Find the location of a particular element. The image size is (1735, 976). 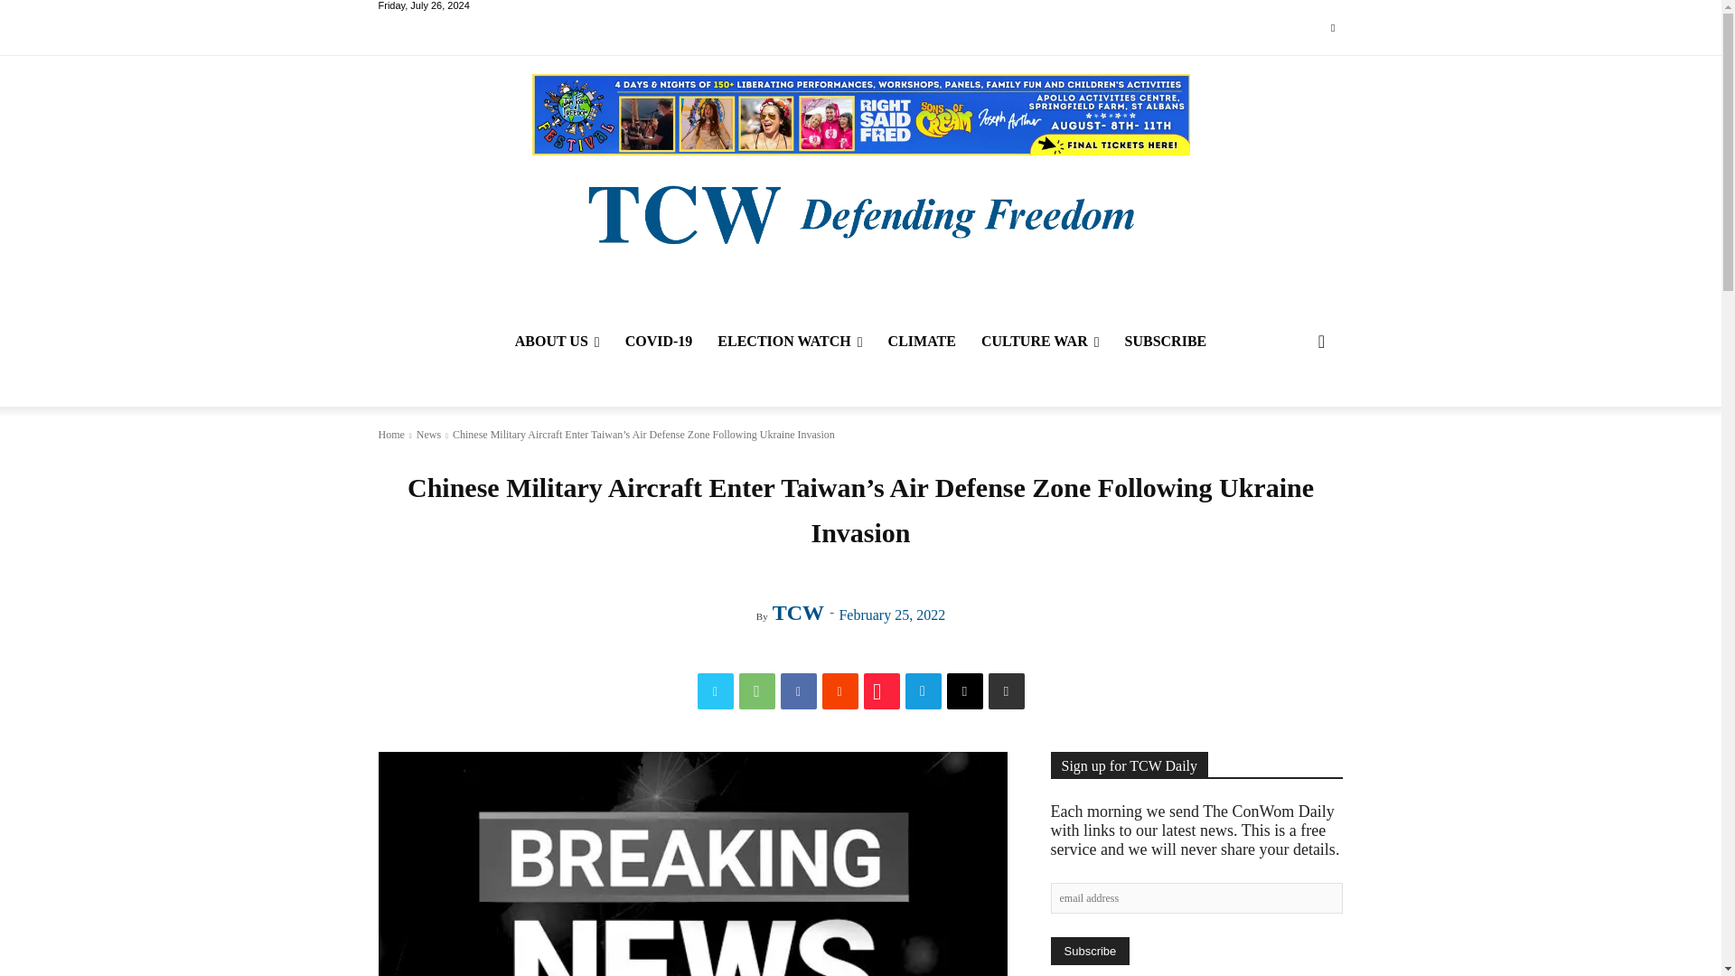

View all posts in News is located at coordinates (428, 435).